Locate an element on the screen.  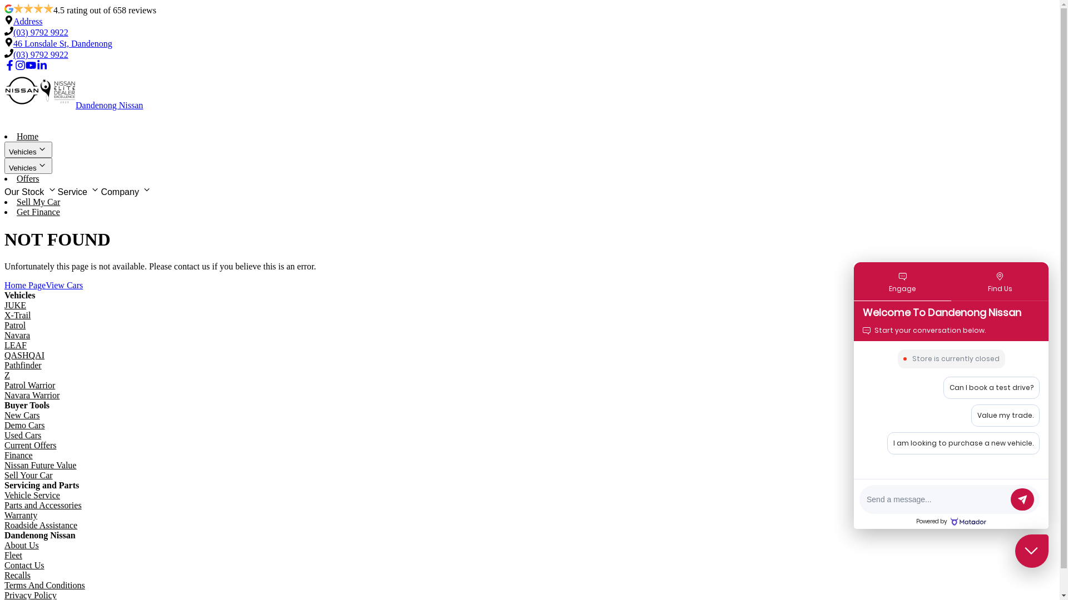
Vehicles is located at coordinates (28, 166).